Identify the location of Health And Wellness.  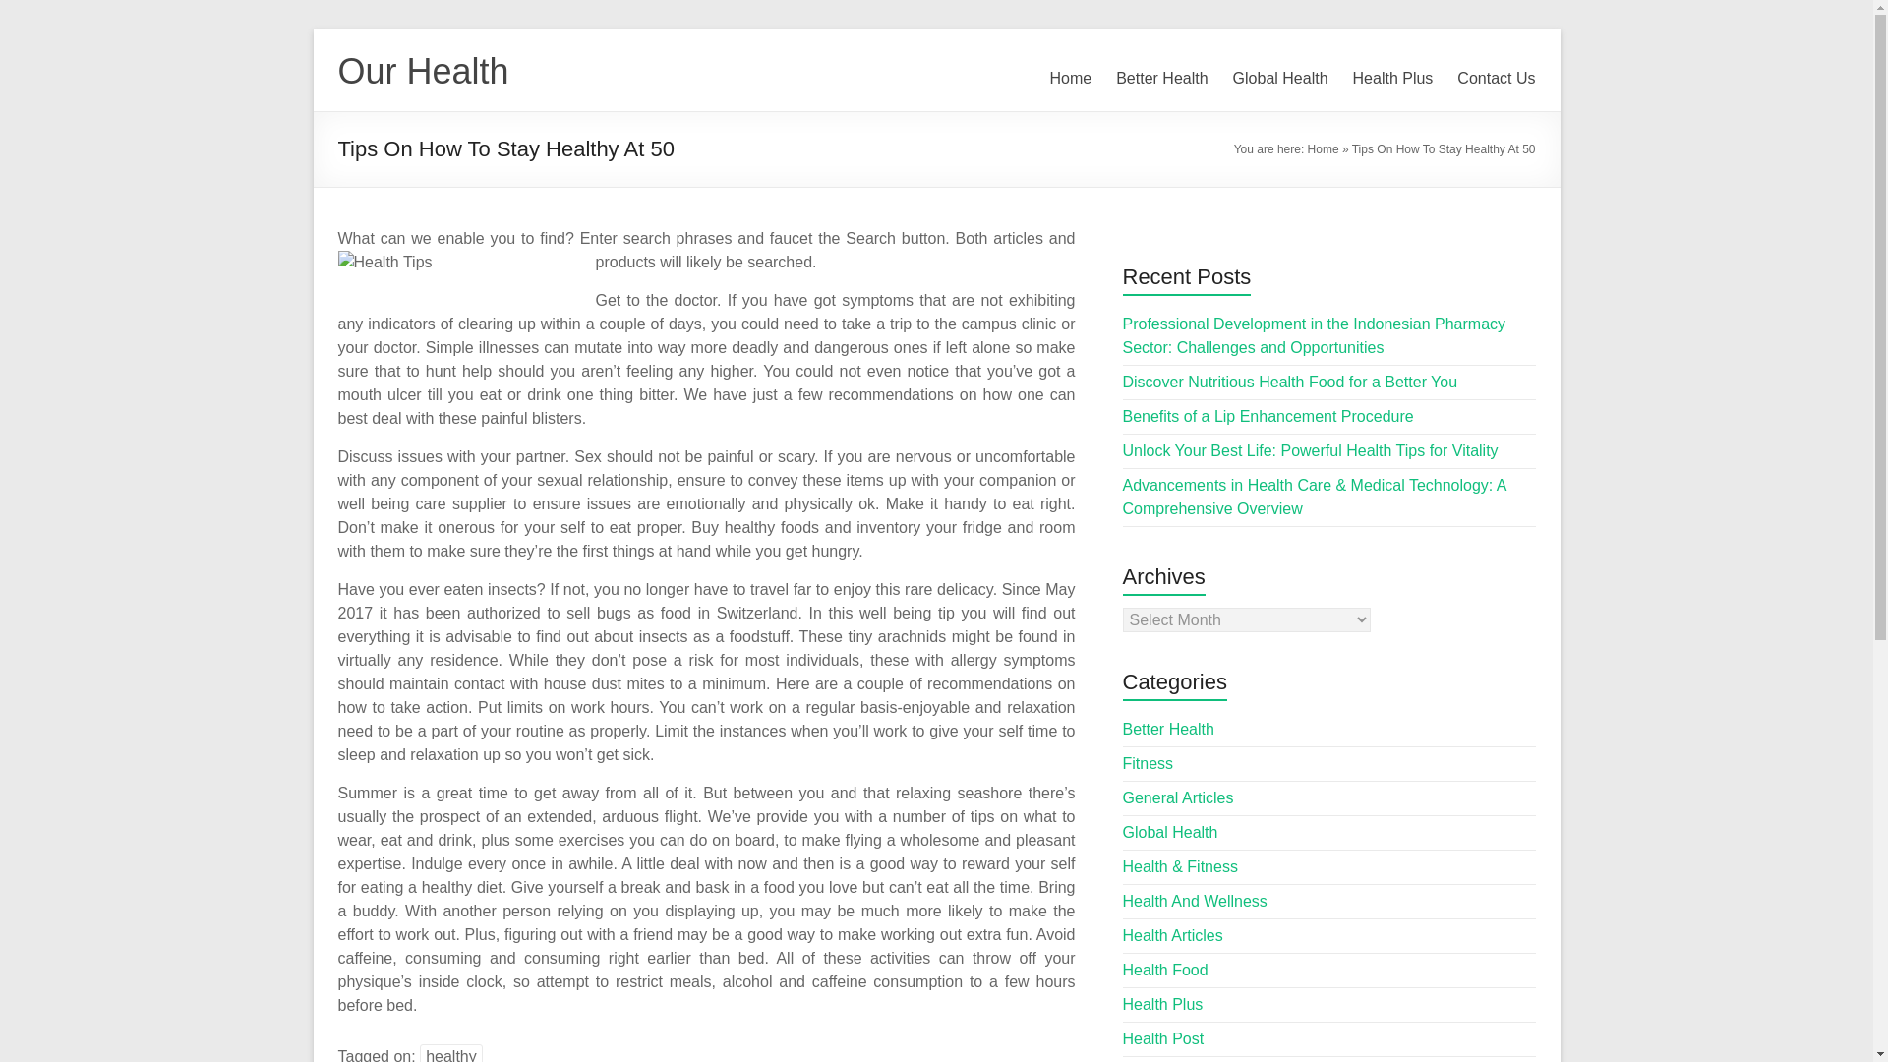
(1195, 901).